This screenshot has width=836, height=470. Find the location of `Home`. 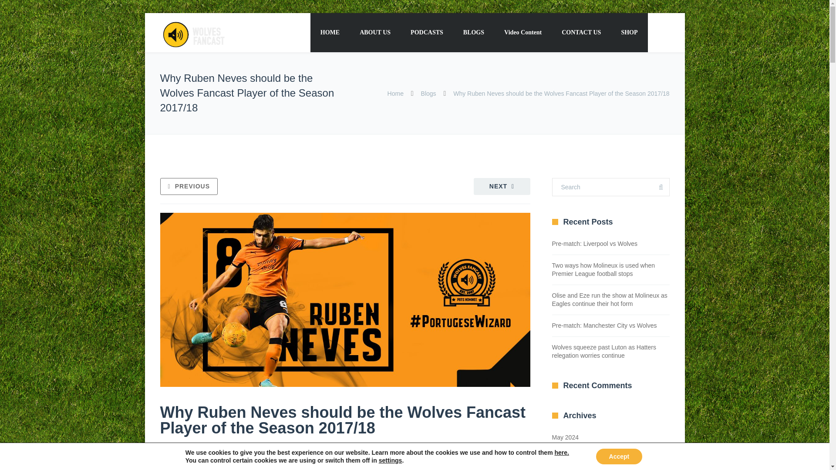

Home is located at coordinates (395, 93).